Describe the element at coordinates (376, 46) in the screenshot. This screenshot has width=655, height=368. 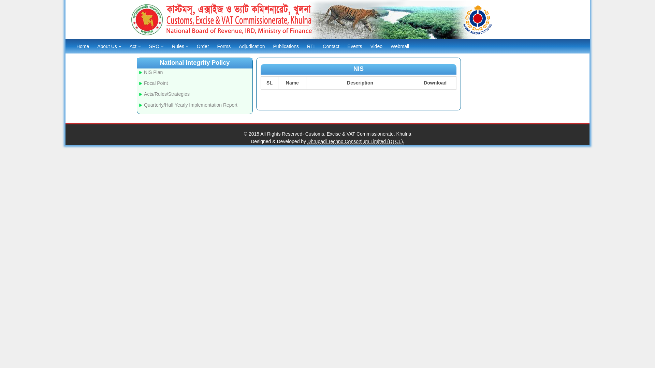
I see `Video` at that location.